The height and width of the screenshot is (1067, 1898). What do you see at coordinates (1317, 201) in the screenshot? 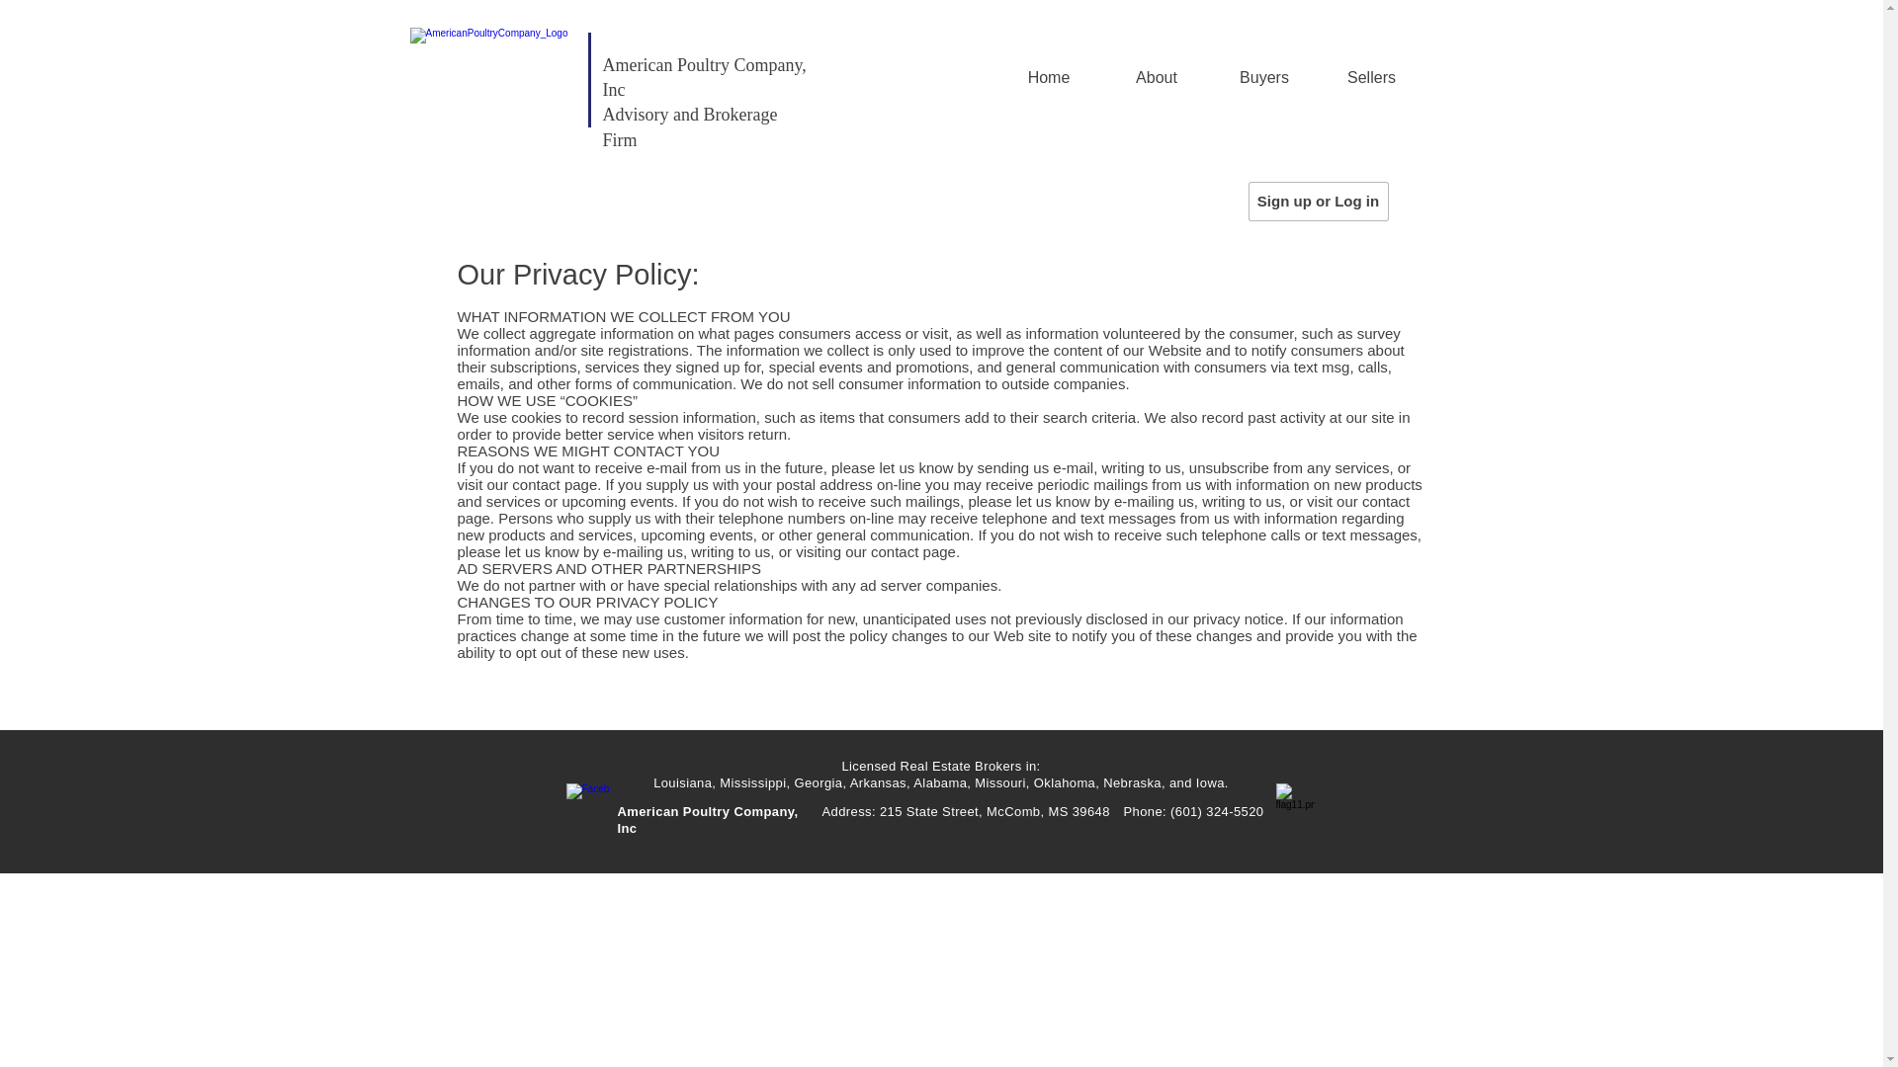
I see `Sign up or Log in` at bounding box center [1317, 201].